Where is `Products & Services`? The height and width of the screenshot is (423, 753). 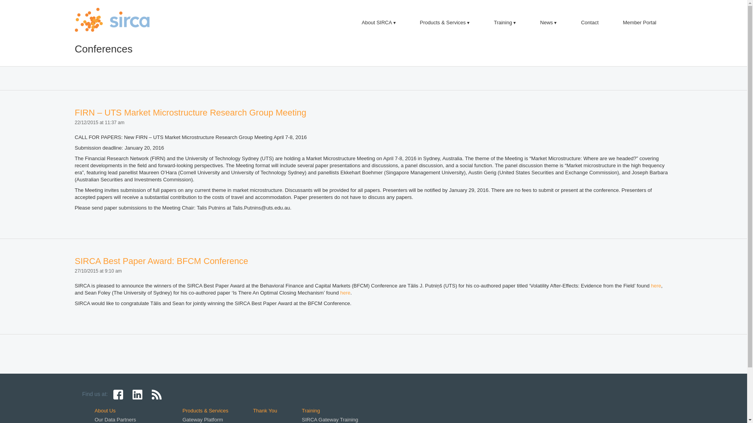 Products & Services is located at coordinates (206, 410).